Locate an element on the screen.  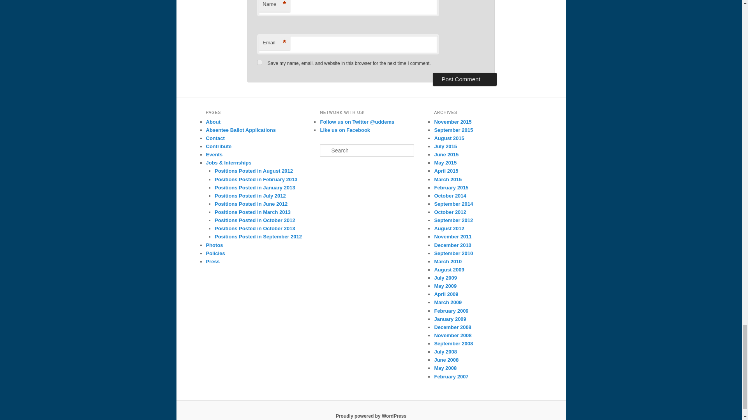
Contact is located at coordinates (215, 138).